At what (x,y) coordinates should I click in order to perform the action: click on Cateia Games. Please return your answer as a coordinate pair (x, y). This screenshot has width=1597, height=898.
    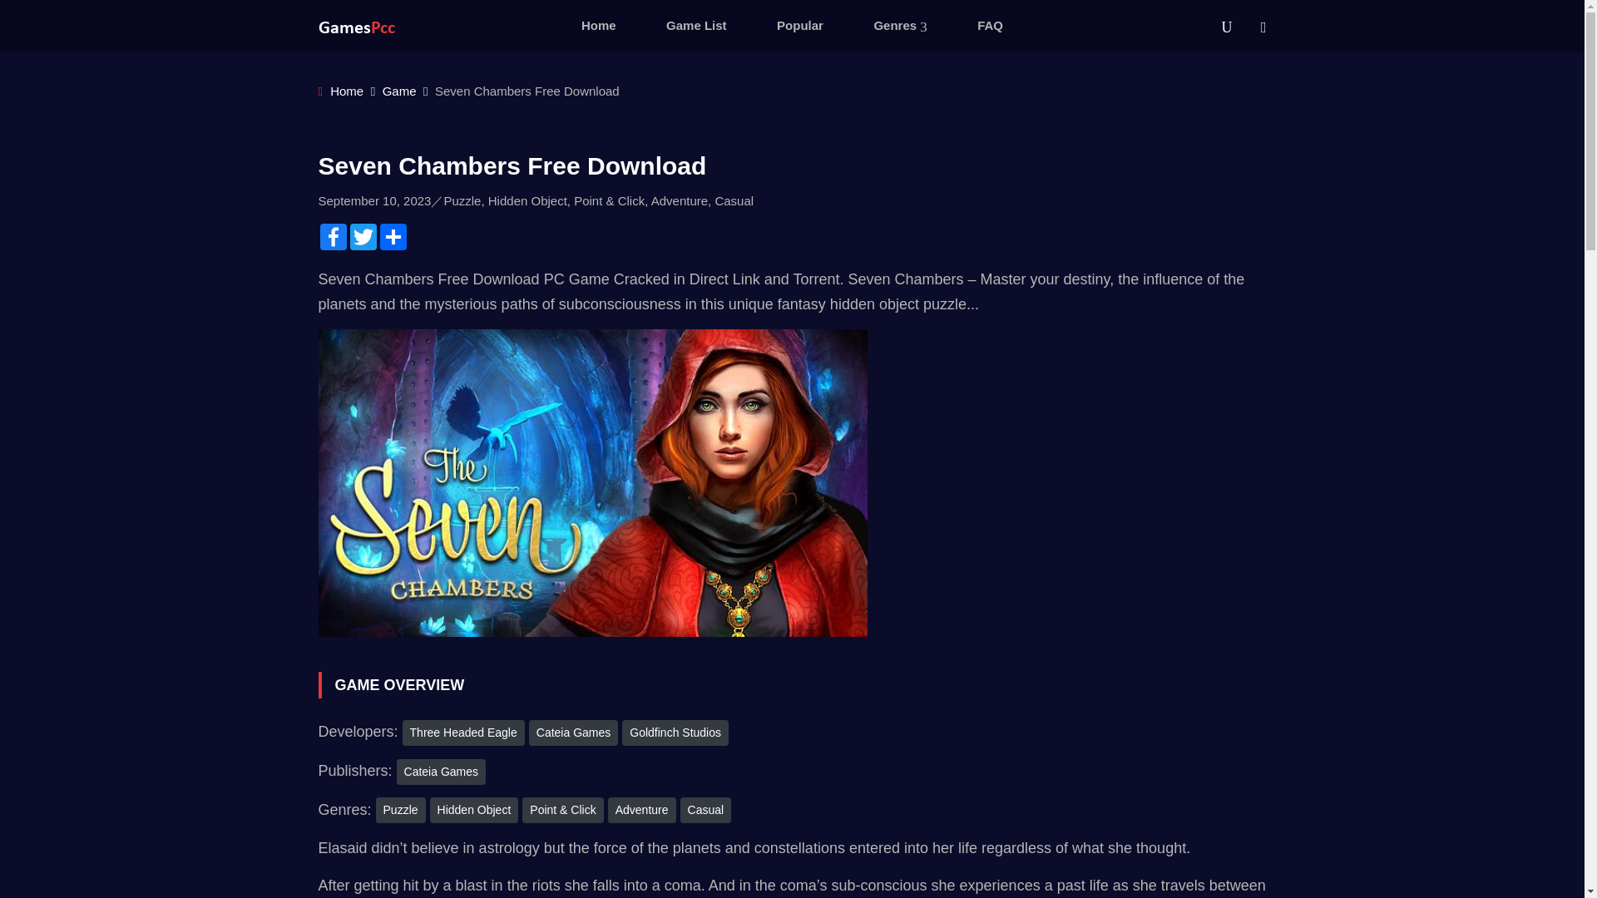
    Looking at the image, I should click on (573, 733).